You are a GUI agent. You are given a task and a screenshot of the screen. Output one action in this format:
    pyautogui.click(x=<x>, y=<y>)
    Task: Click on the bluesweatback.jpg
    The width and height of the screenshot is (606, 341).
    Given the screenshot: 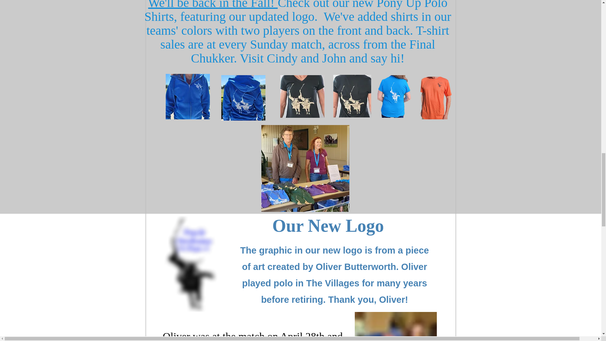 What is the action you would take?
    pyautogui.click(x=243, y=98)
    